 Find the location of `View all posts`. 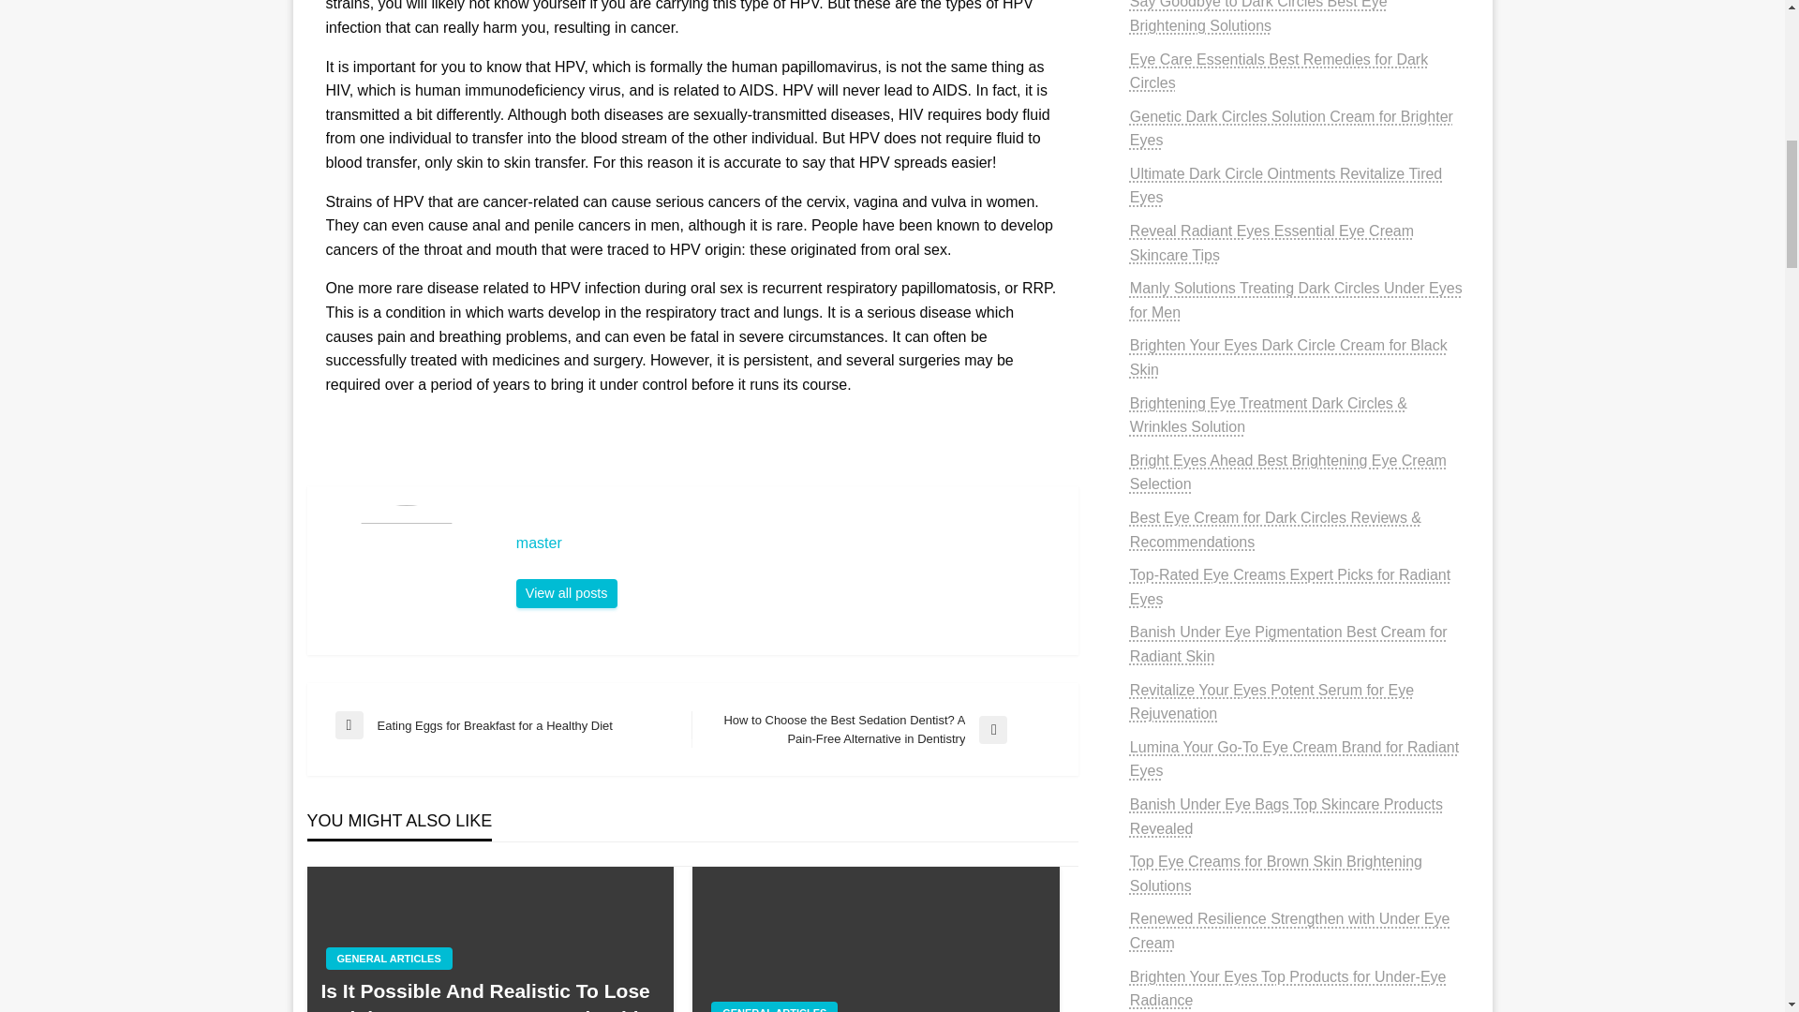

View all posts is located at coordinates (513, 725).